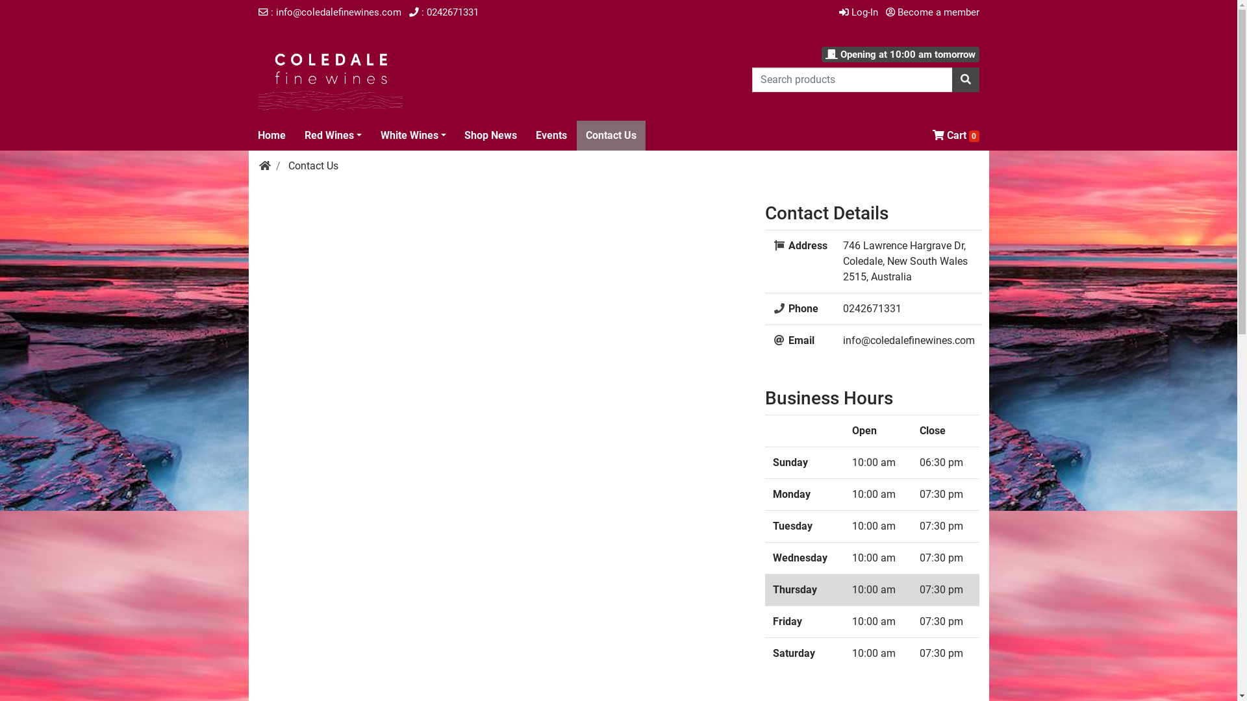 This screenshot has height=701, width=1247. I want to click on : 0242671331, so click(444, 12).